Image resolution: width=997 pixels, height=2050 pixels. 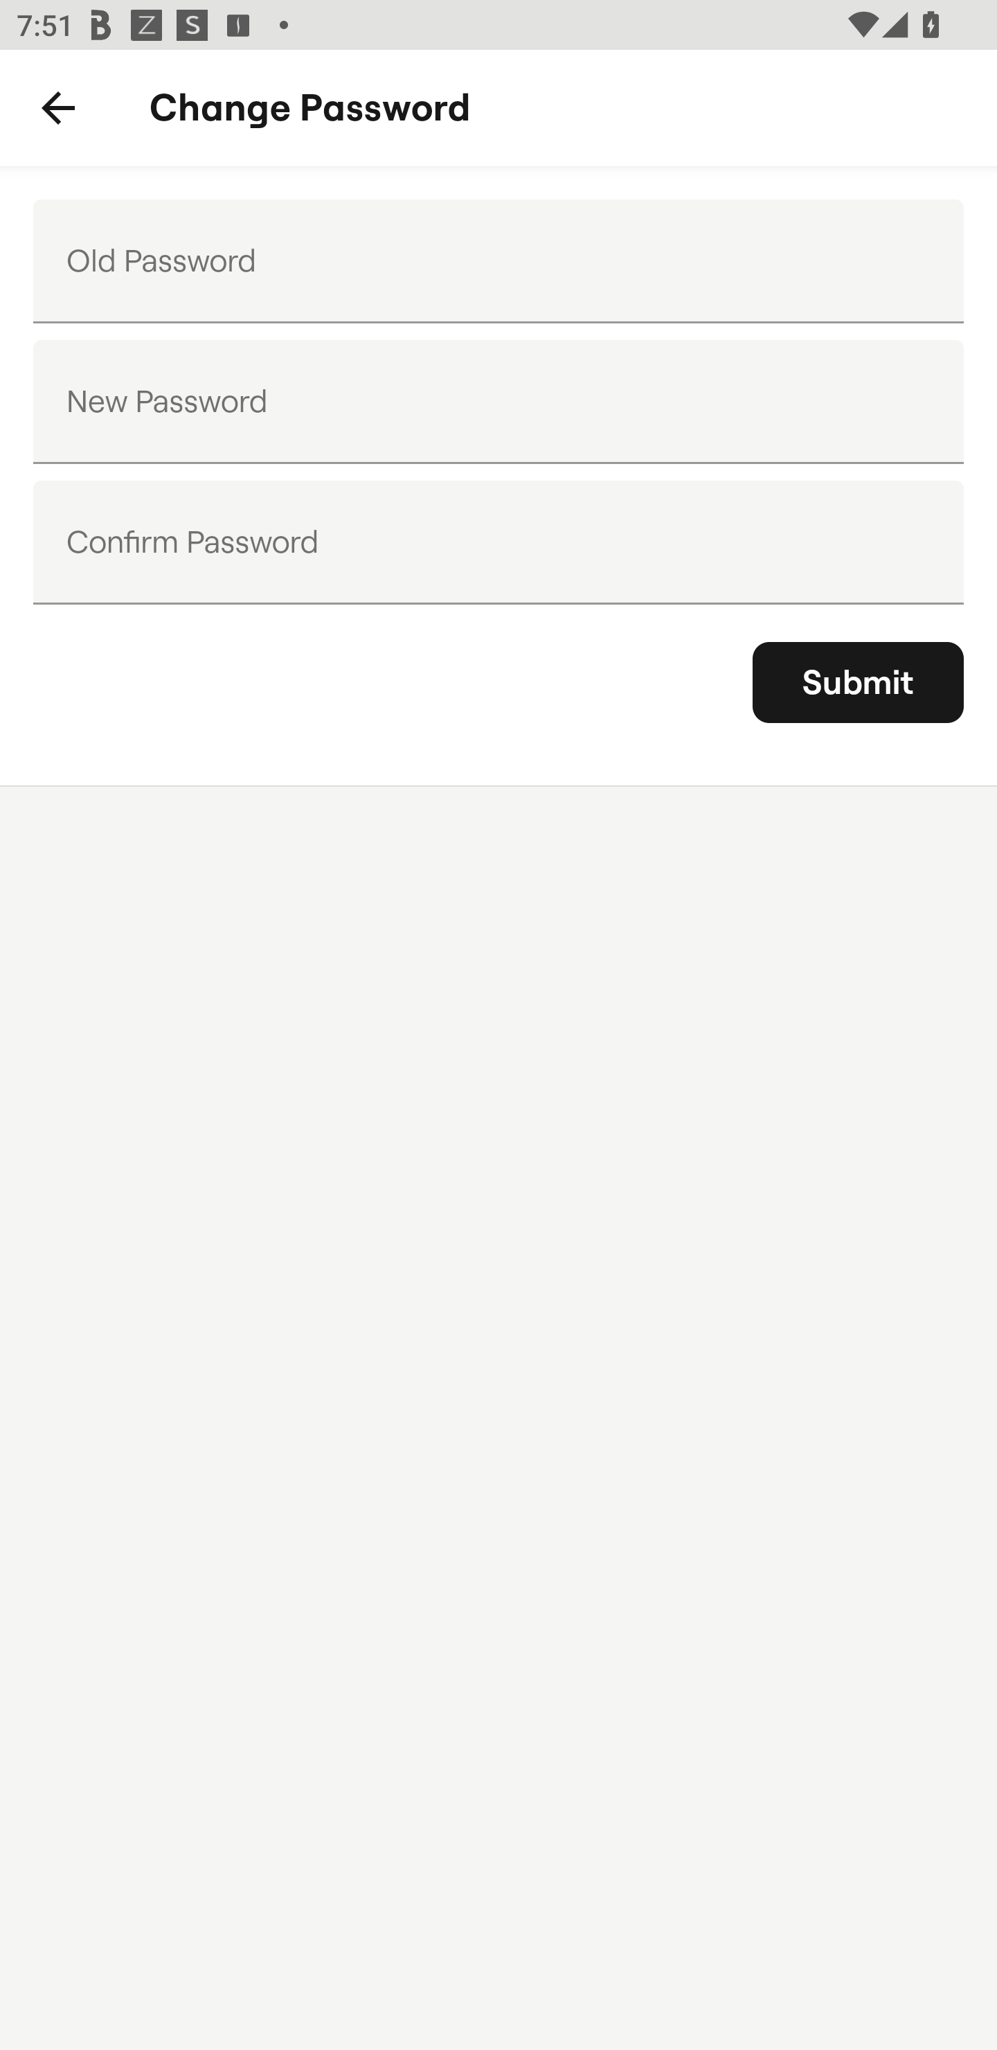 I want to click on Back, so click(x=58, y=108).